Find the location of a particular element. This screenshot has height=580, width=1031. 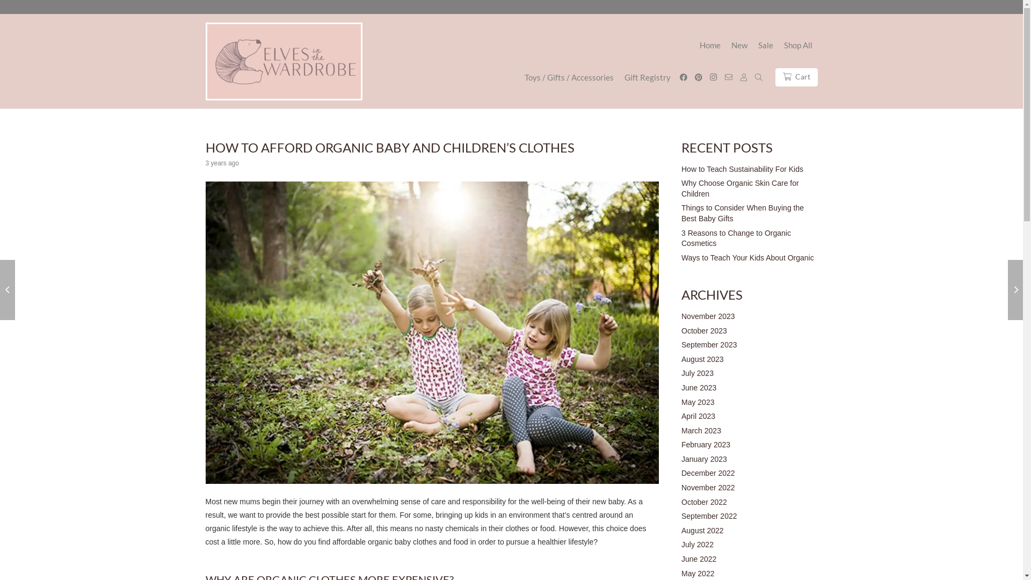

Pinterest is located at coordinates (699, 77).